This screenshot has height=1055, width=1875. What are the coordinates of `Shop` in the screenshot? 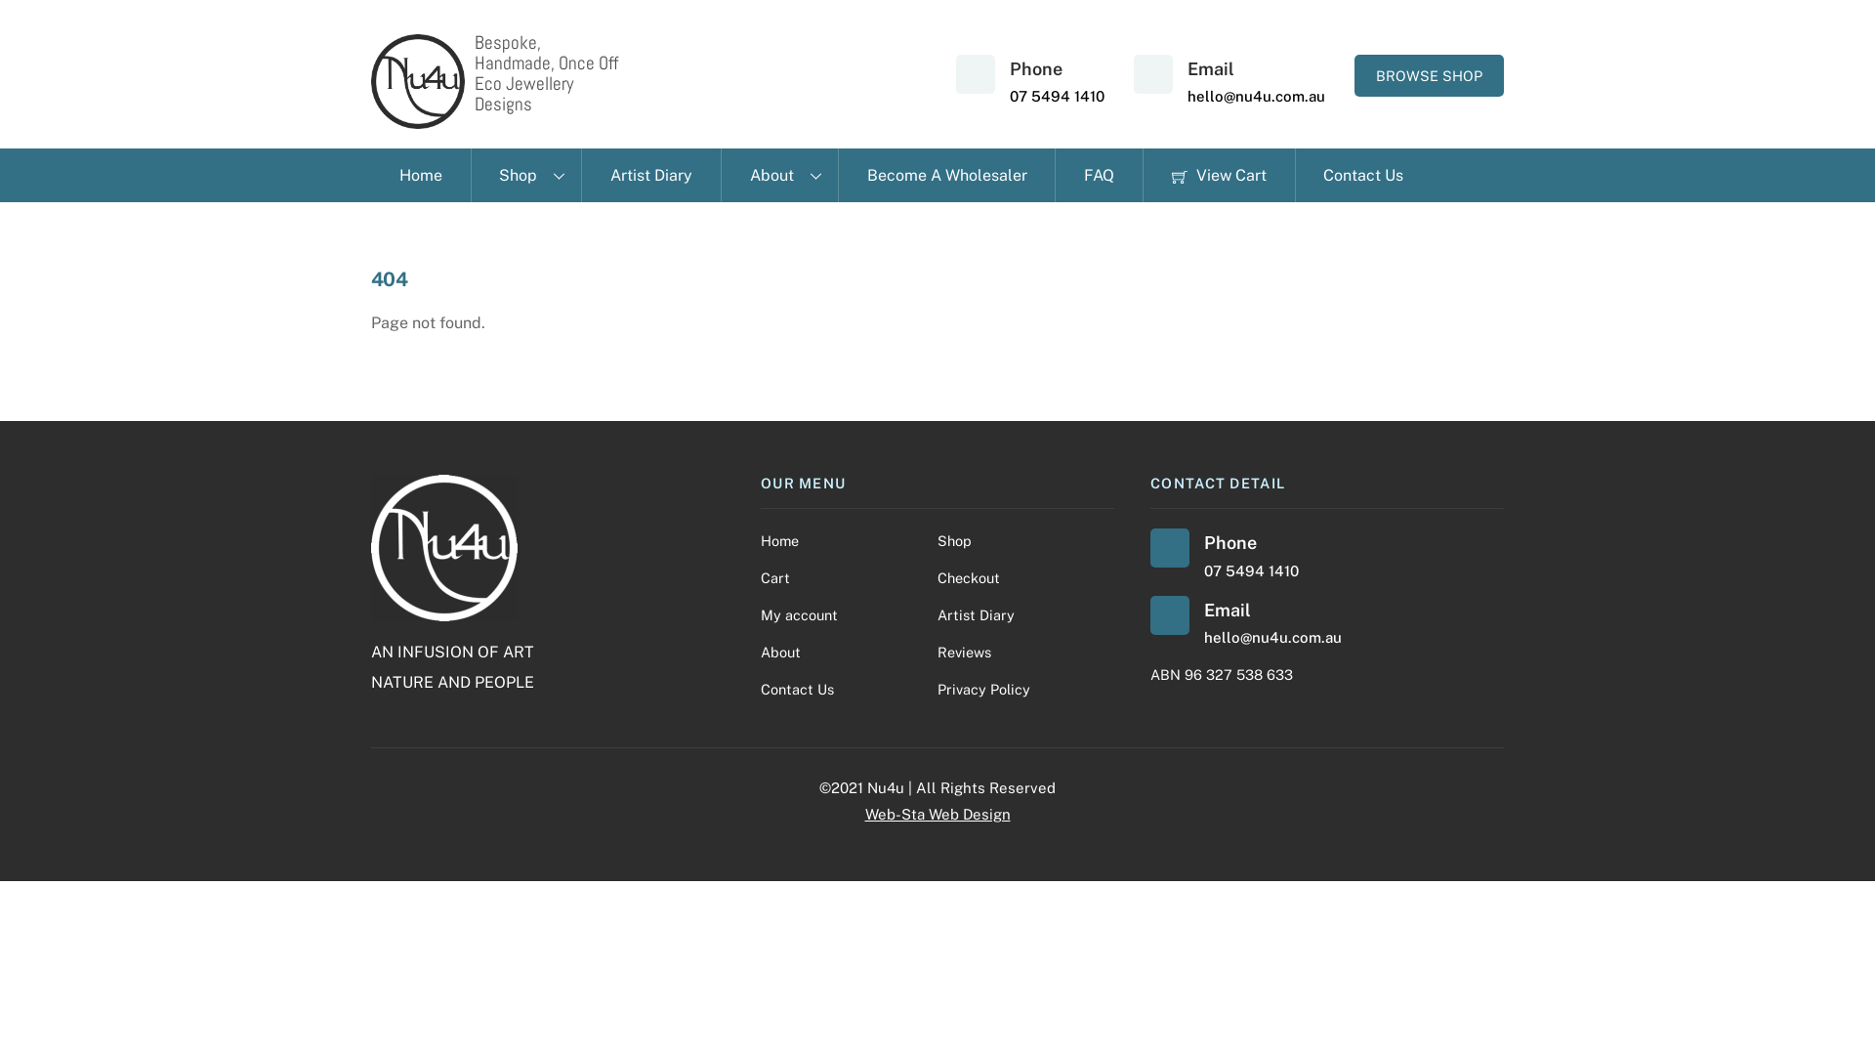 It's located at (526, 176).